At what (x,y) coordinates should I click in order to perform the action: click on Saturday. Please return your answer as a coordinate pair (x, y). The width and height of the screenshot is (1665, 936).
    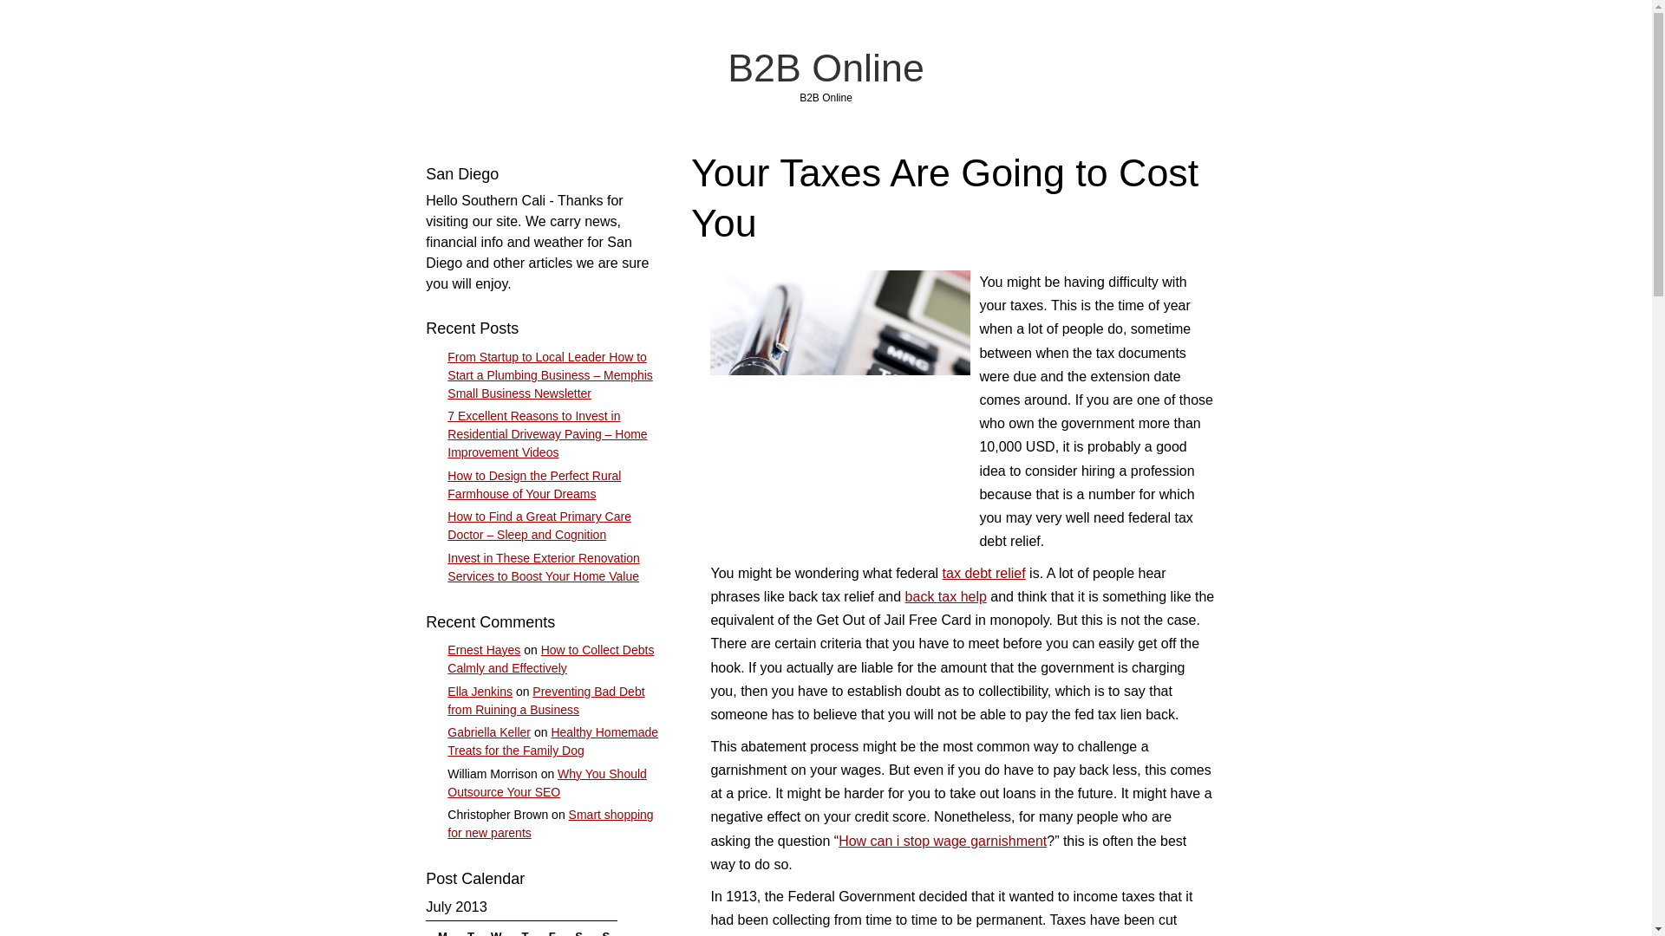
    Looking at the image, I should click on (574, 929).